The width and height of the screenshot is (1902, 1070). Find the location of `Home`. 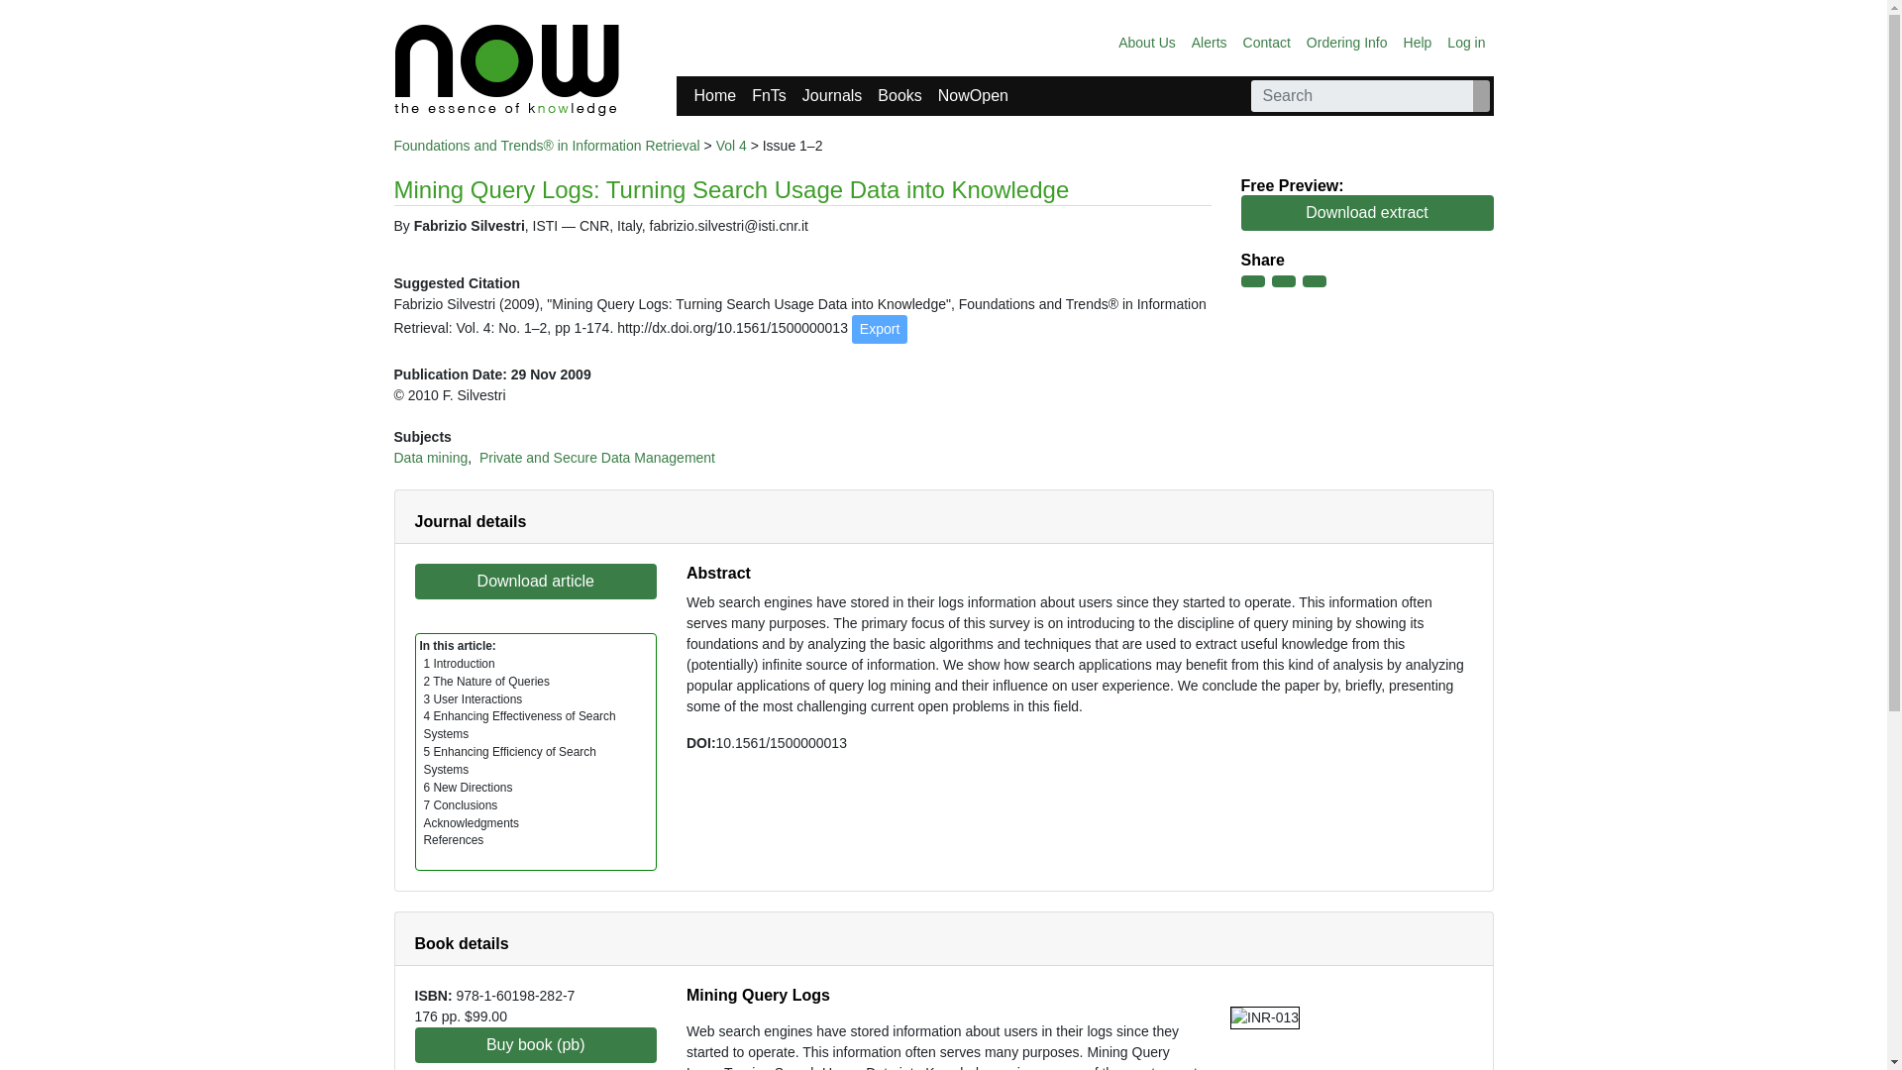

Home is located at coordinates (713, 95).